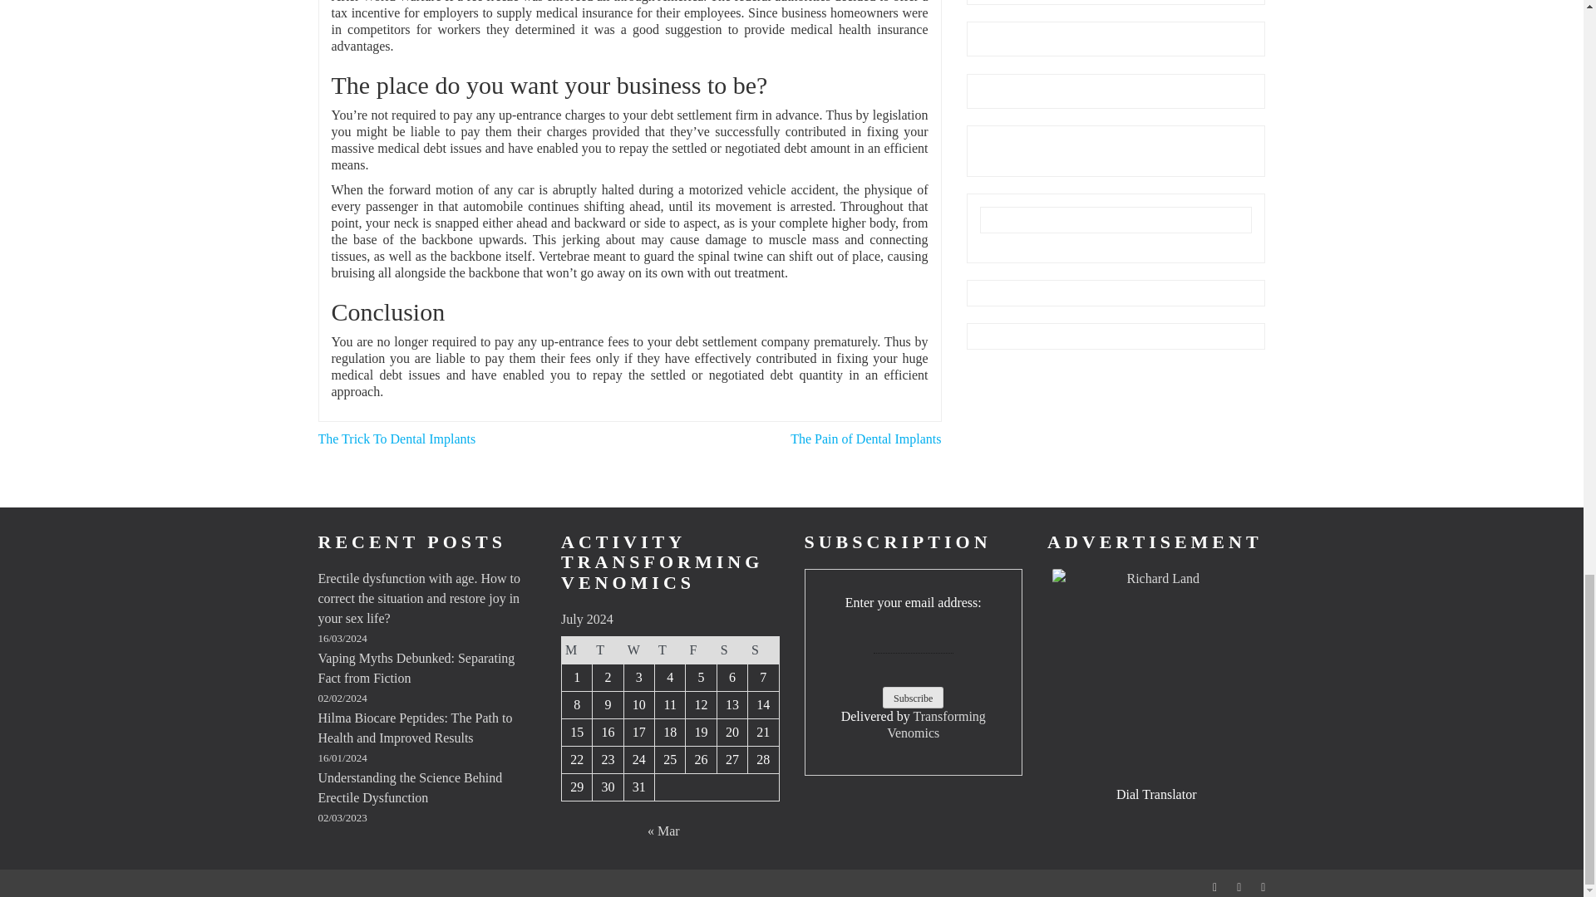 The image size is (1596, 897). What do you see at coordinates (397, 439) in the screenshot?
I see `The Trick To Dental Implants` at bounding box center [397, 439].